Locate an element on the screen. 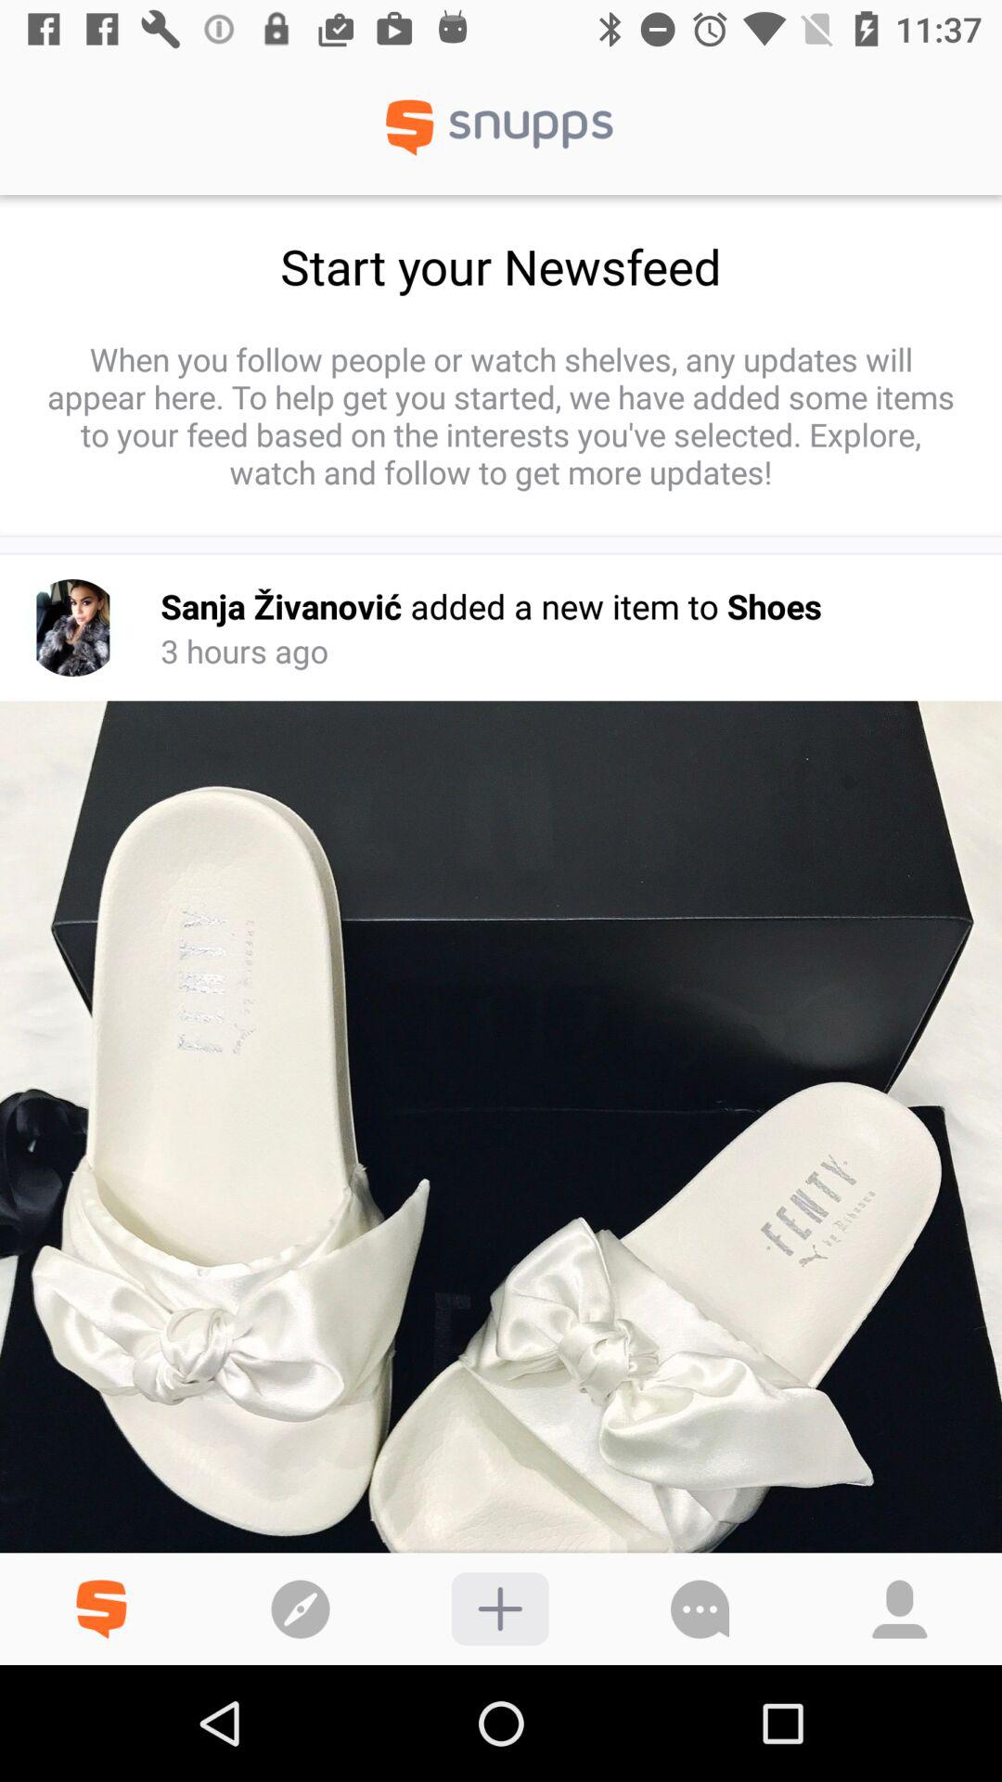  add to your collection is located at coordinates (499, 1609).